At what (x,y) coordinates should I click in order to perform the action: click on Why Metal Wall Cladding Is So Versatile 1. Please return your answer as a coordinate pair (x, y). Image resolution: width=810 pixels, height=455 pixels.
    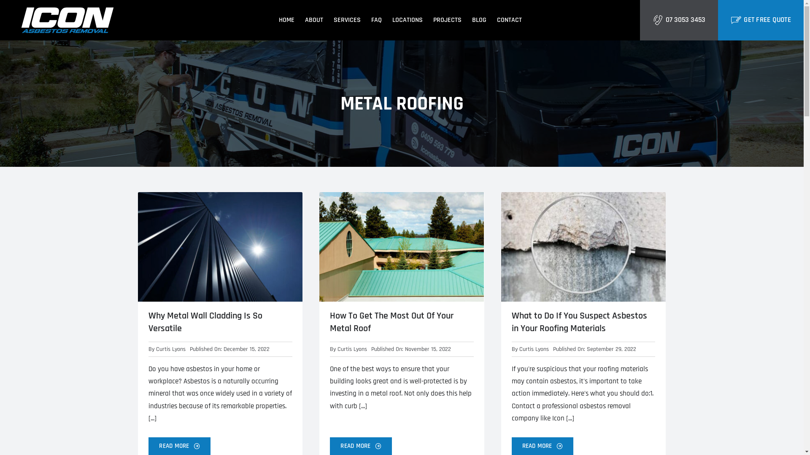
    Looking at the image, I should click on (67, 20).